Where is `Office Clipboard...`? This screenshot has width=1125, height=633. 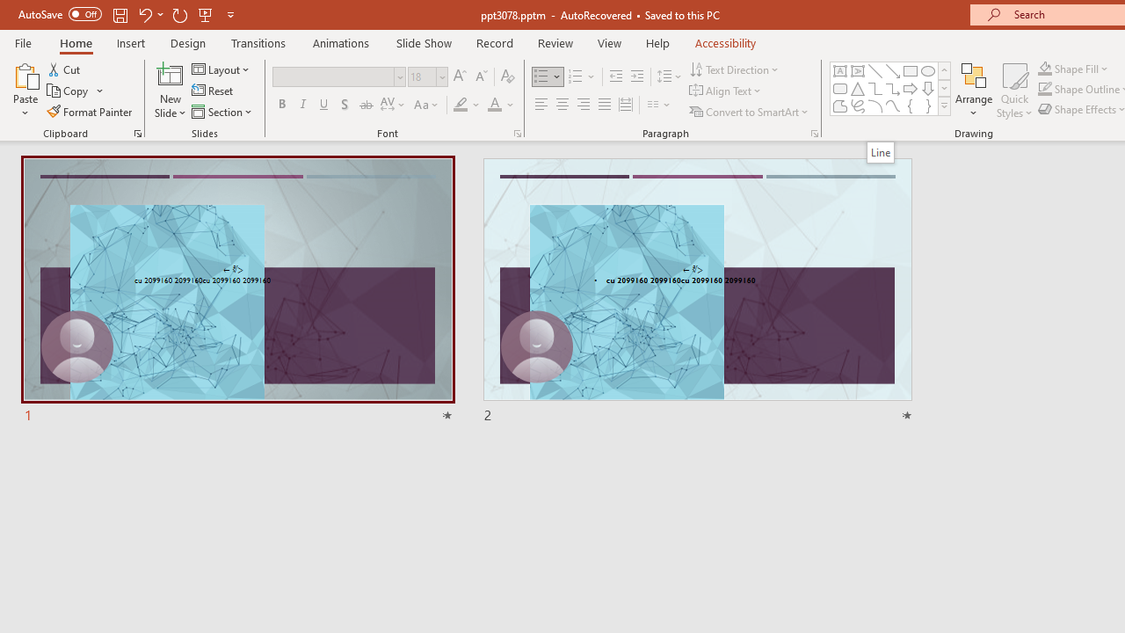 Office Clipboard... is located at coordinates (137, 134).